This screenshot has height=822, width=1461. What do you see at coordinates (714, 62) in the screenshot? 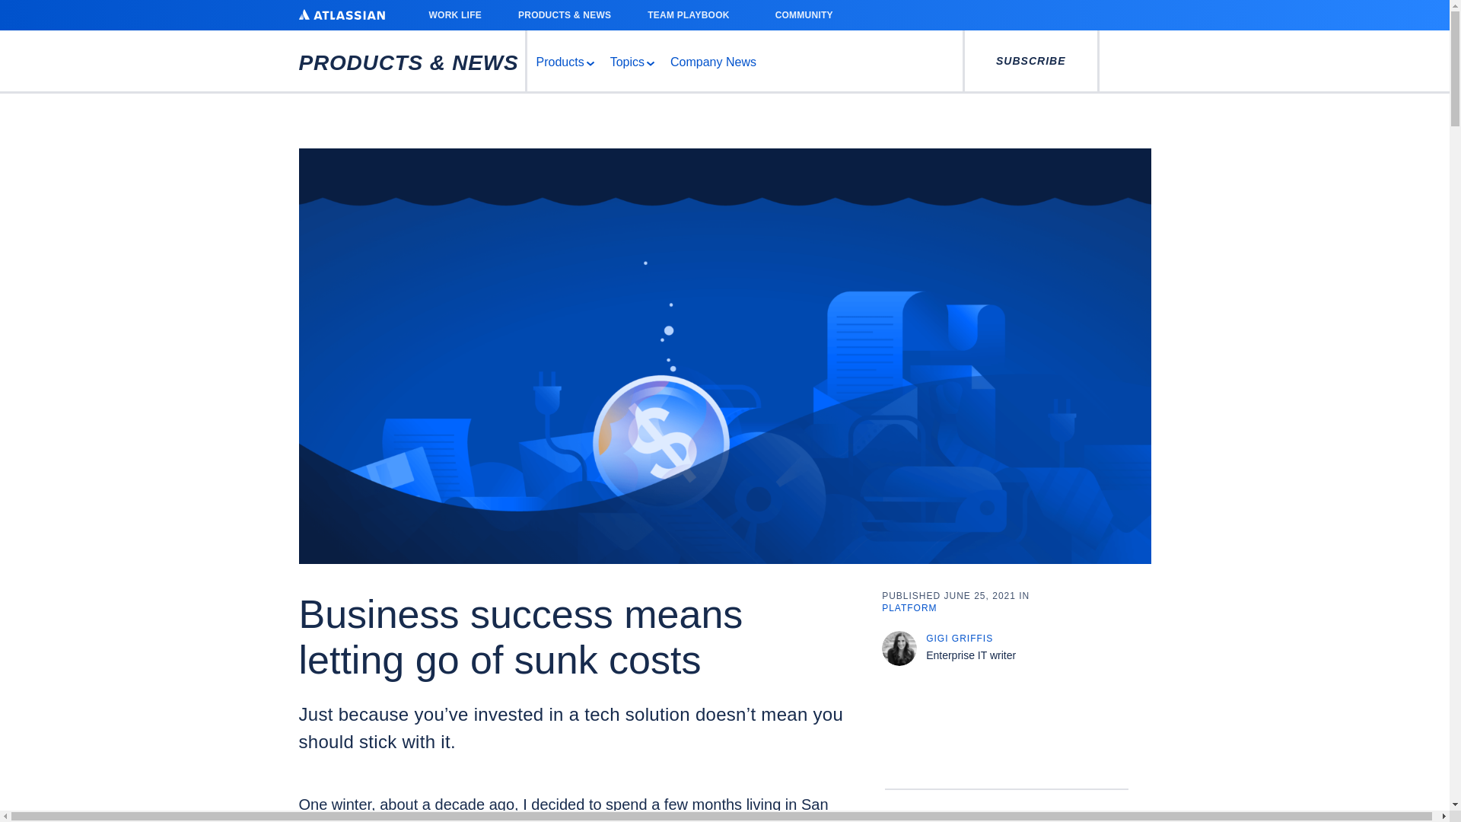
I see `Company News` at bounding box center [714, 62].